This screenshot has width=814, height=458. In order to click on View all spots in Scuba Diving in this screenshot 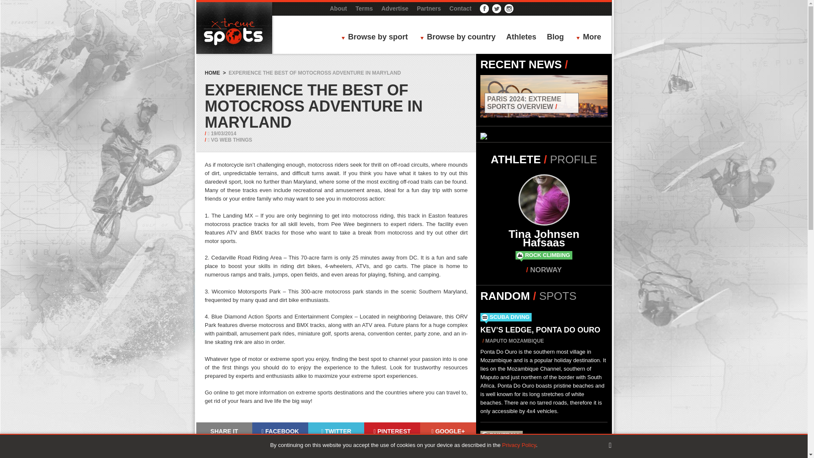, I will do `click(510, 316)`.